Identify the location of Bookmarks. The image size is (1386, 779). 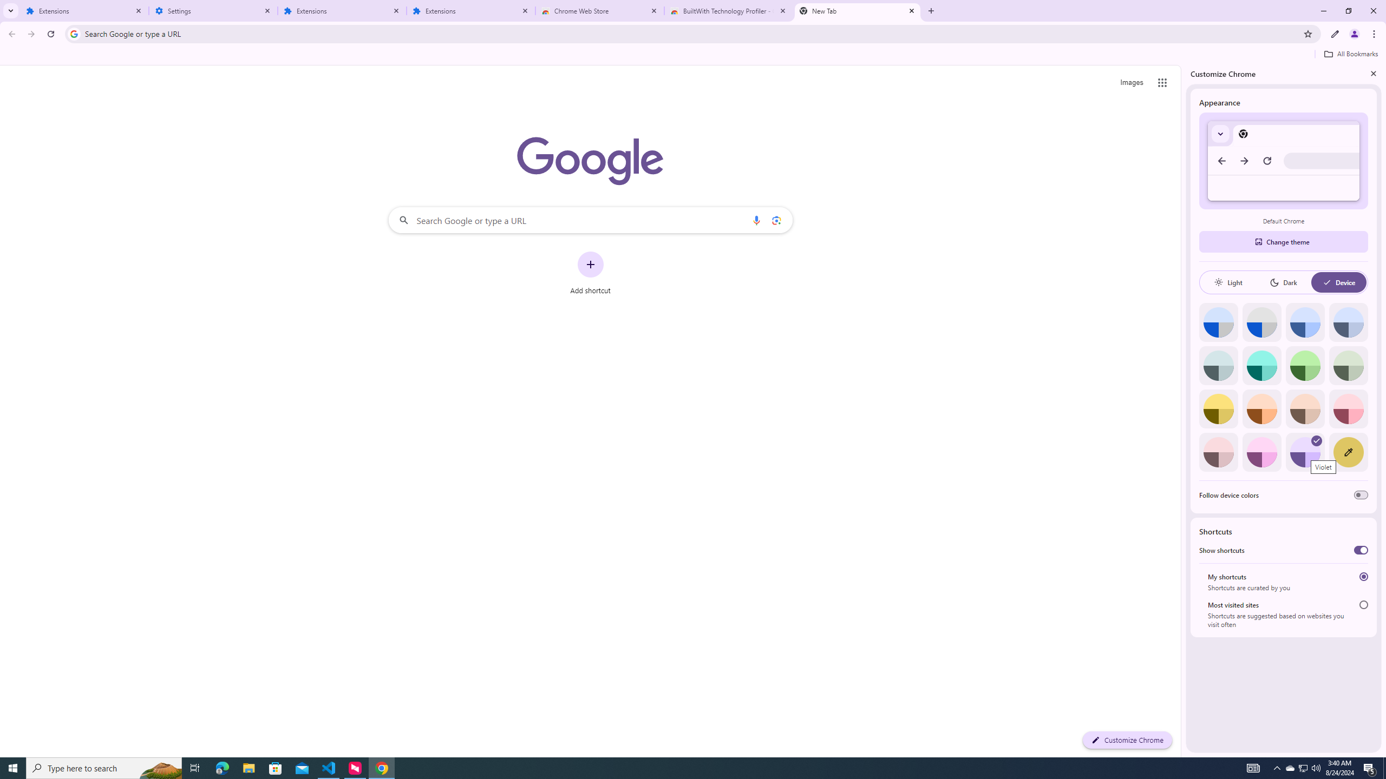
(693, 55).